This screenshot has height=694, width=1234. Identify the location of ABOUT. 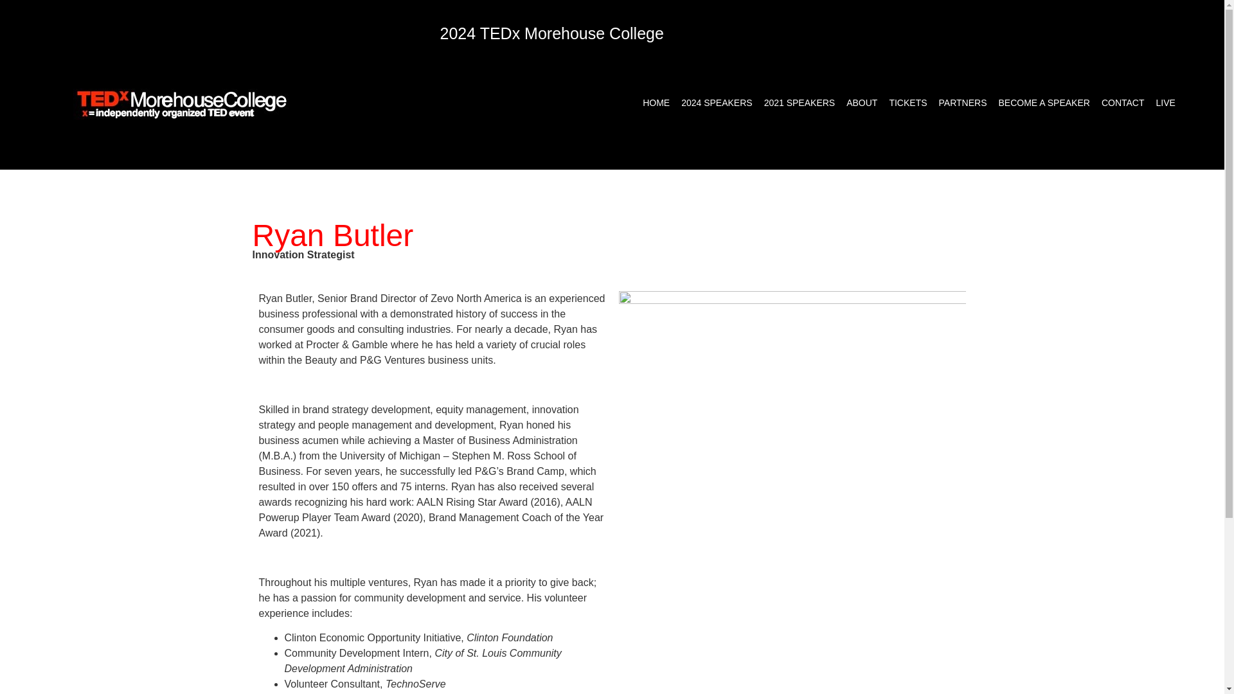
(861, 103).